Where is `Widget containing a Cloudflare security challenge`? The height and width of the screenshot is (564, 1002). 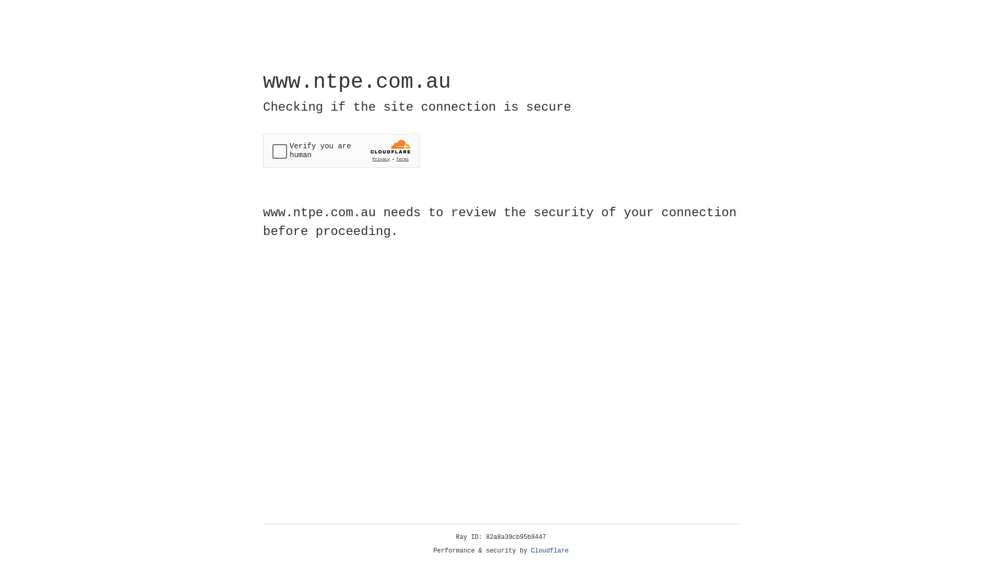 Widget containing a Cloudflare security challenge is located at coordinates (341, 150).